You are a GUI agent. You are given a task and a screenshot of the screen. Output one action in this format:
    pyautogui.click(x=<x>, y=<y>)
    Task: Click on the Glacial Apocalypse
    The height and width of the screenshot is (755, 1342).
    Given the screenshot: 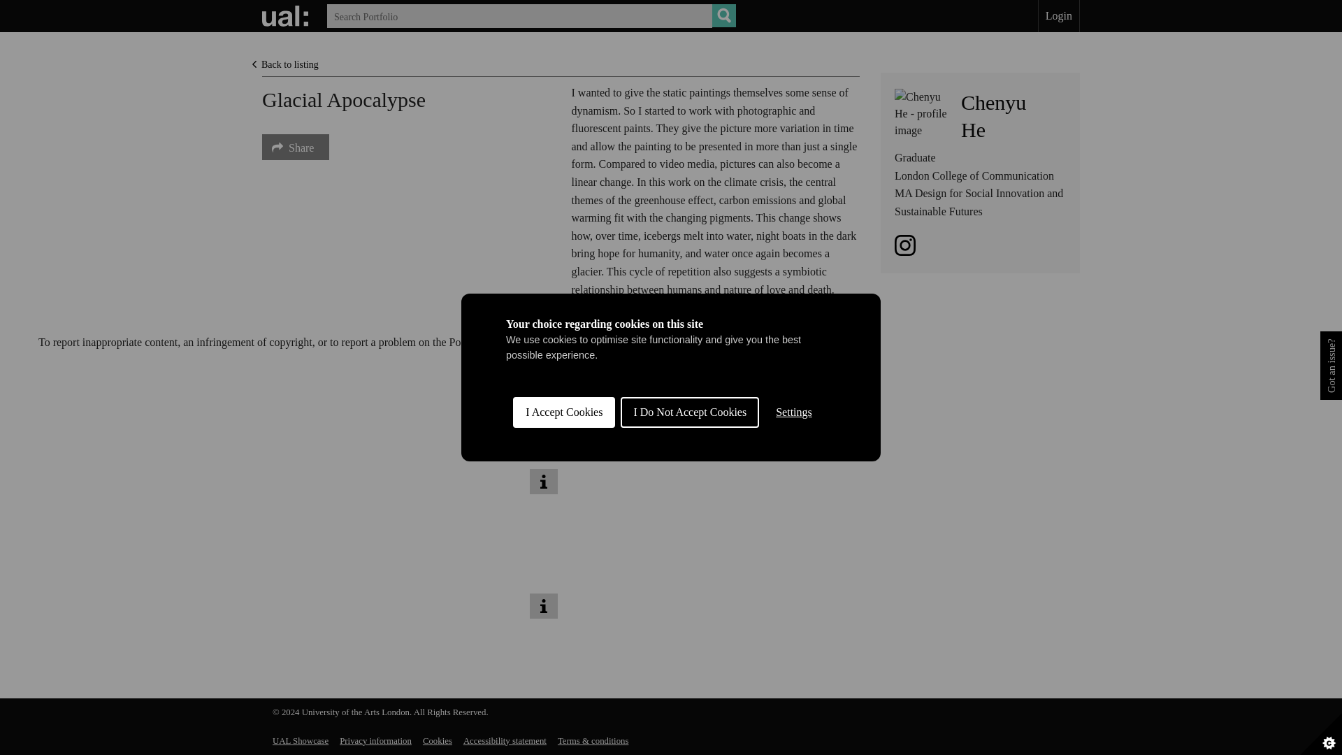 What is the action you would take?
    pyautogui.click(x=724, y=15)
    